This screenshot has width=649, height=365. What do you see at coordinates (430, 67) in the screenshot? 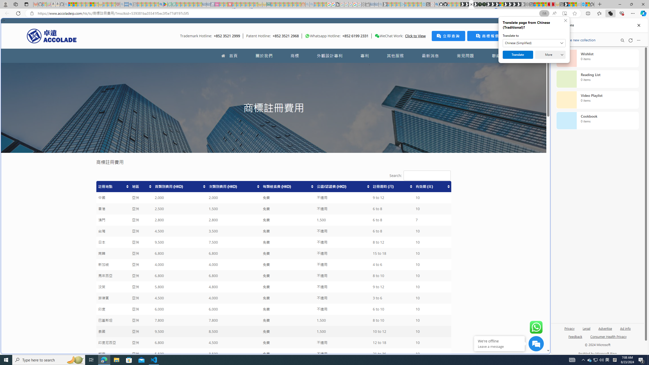
I see `Frequently visited` at bounding box center [430, 67].